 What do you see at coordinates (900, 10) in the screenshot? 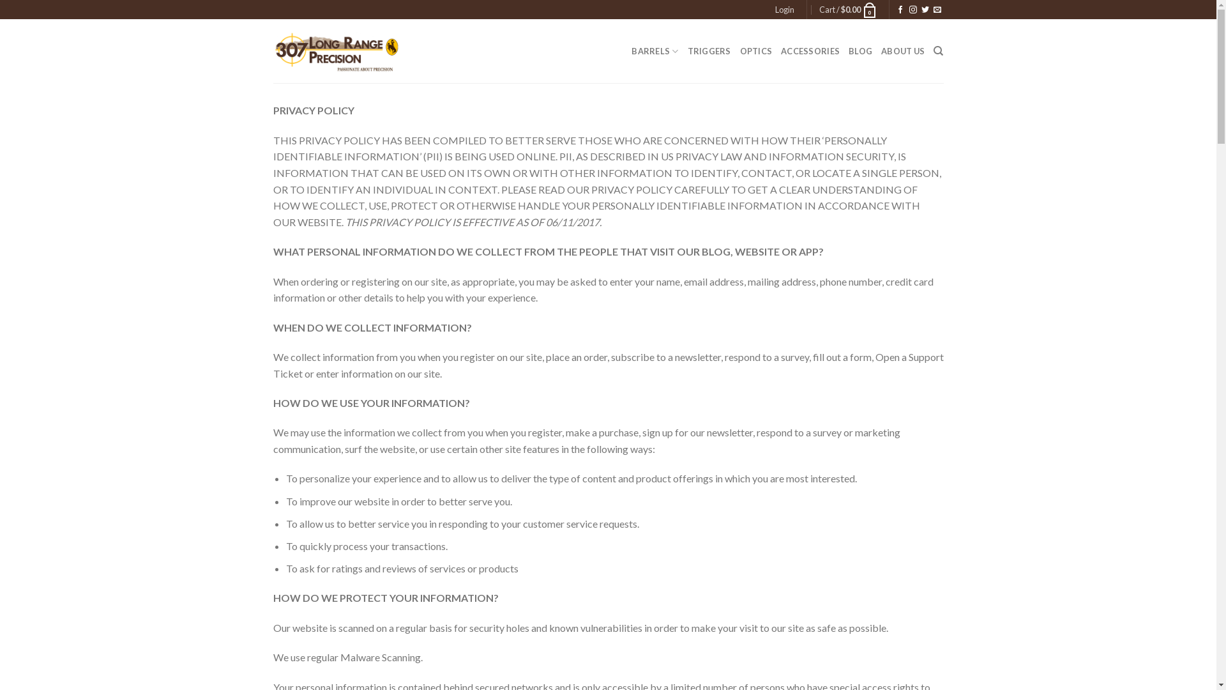
I see `Follow on Facebook` at bounding box center [900, 10].